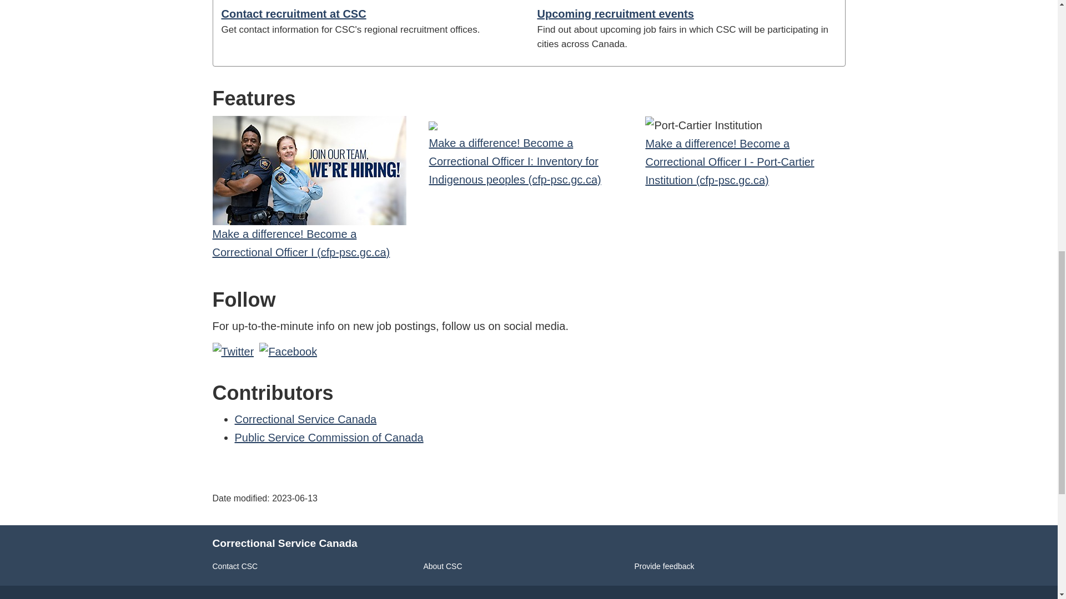 This screenshot has width=1066, height=599. What do you see at coordinates (305, 419) in the screenshot?
I see `Correctional Service Canada` at bounding box center [305, 419].